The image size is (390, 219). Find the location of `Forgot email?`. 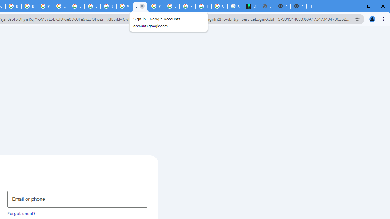

Forgot email? is located at coordinates (21, 213).